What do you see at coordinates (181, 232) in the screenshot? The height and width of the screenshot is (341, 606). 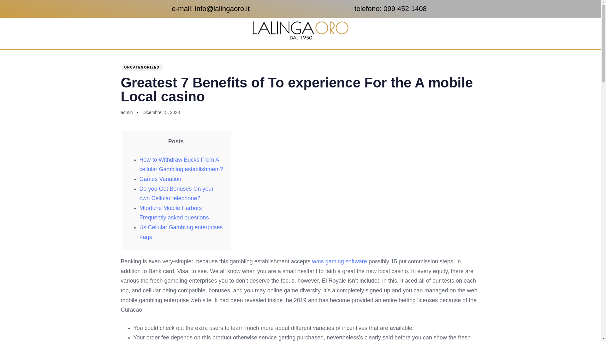 I see `Us Cellular Gambling enterprises Faqs` at bounding box center [181, 232].